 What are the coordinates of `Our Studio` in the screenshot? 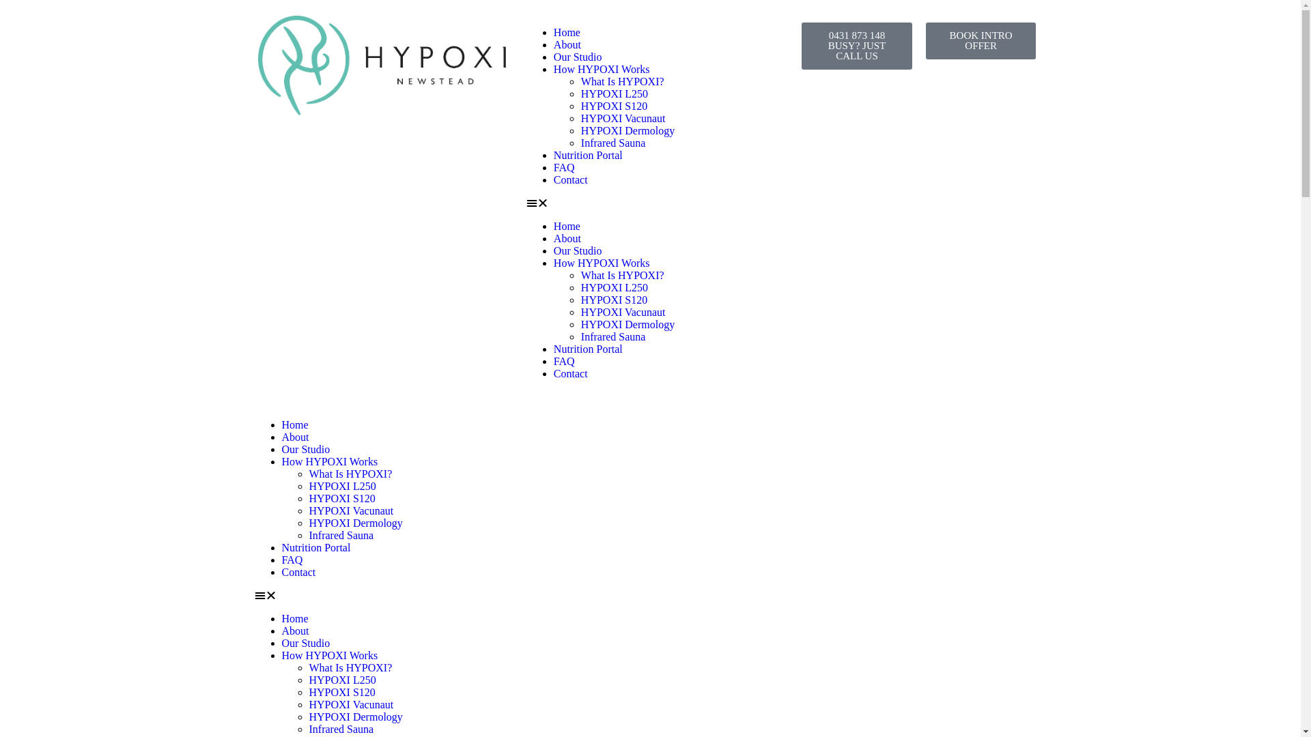 It's located at (306, 643).